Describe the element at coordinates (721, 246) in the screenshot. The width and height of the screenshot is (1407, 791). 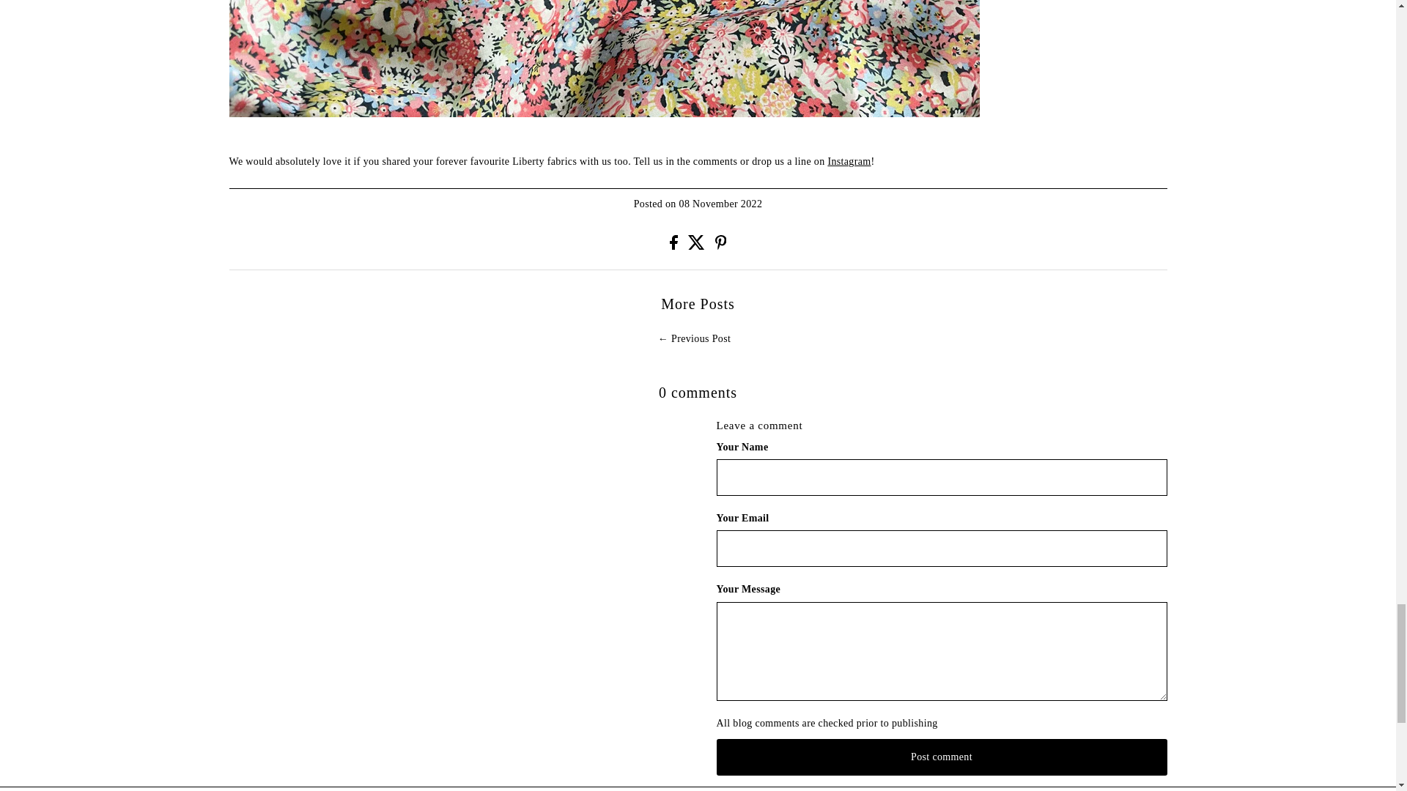
I see `Share on Pinterest` at that location.